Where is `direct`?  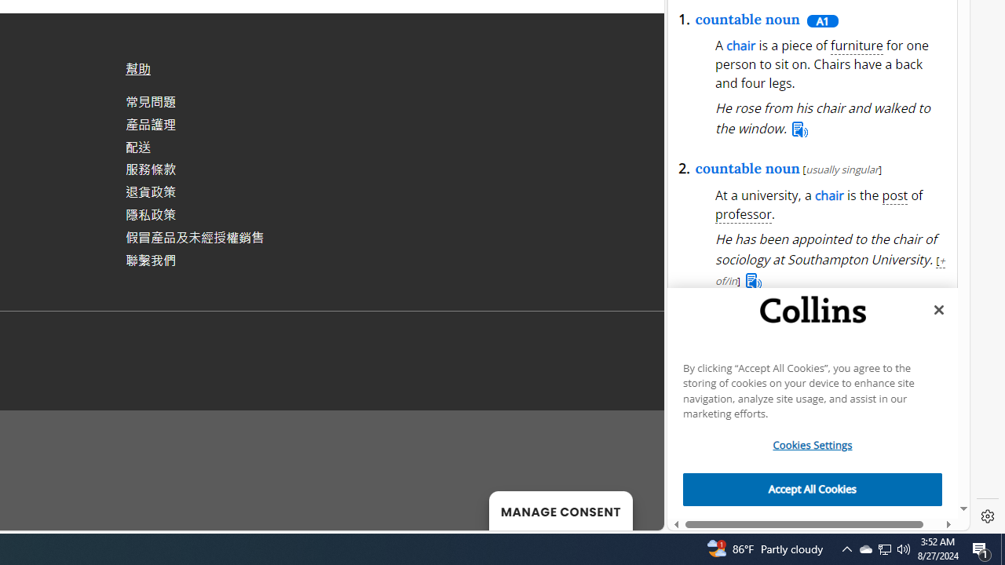
direct is located at coordinates (866, 99).